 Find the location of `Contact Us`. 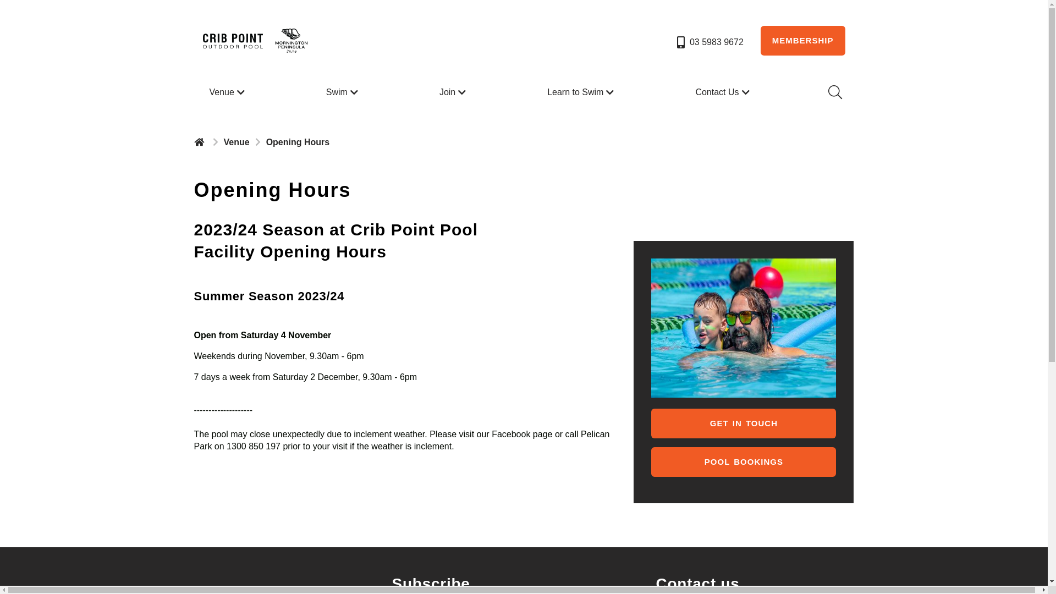

Contact Us is located at coordinates (724, 92).